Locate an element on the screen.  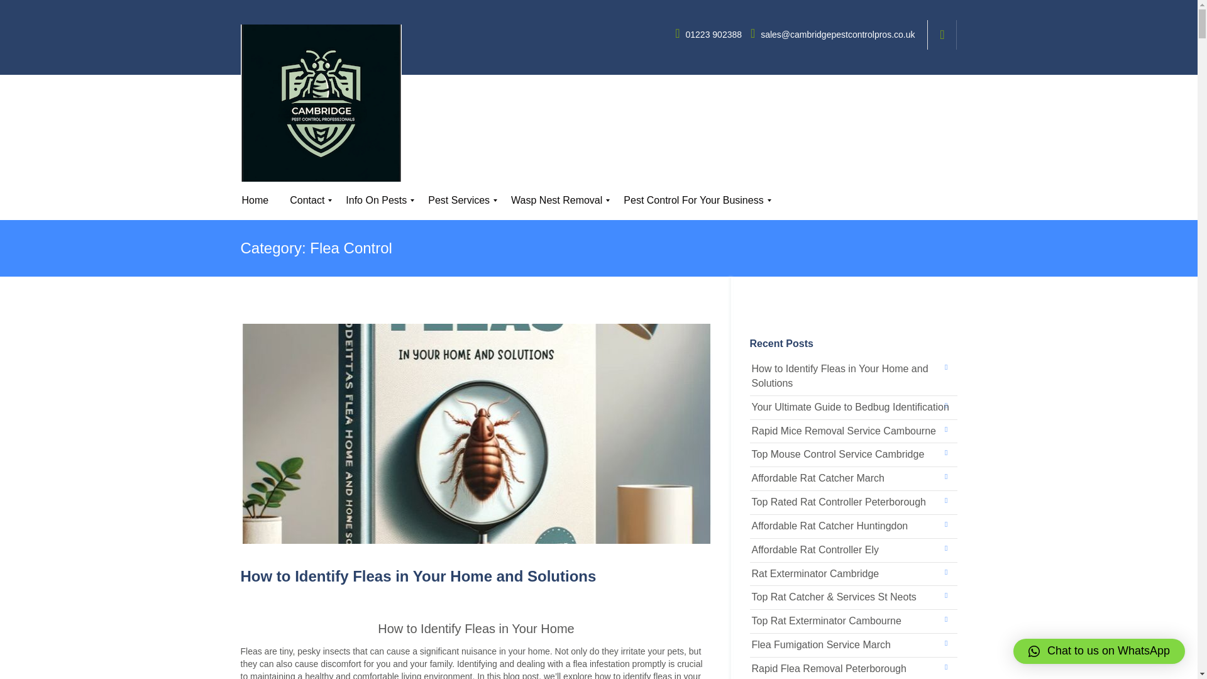
Home is located at coordinates (255, 201).